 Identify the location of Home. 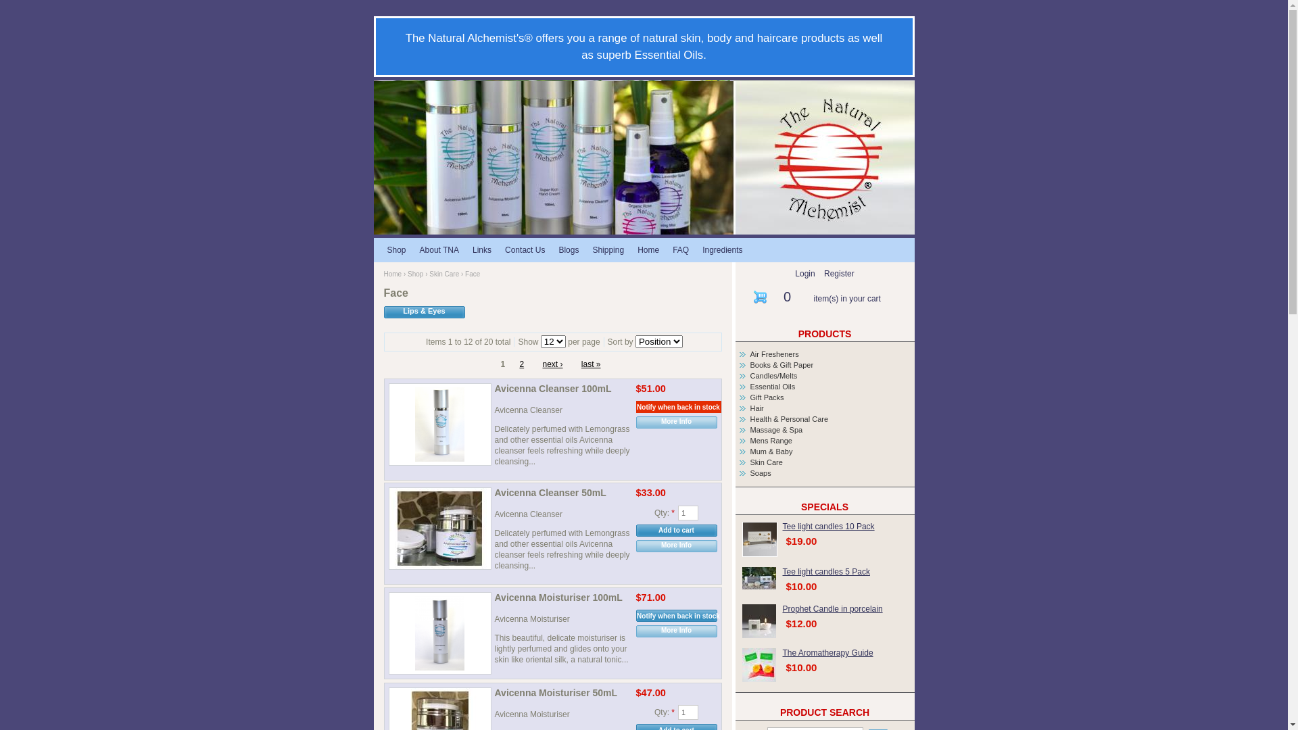
(648, 250).